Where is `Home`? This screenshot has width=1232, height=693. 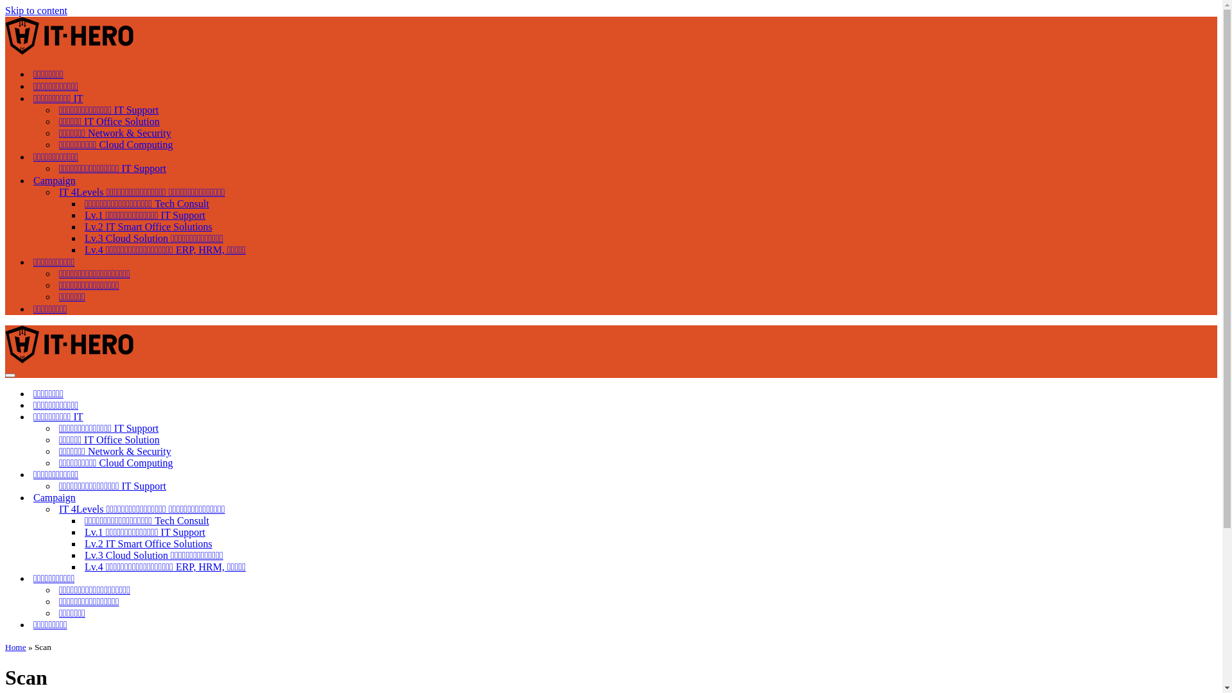 Home is located at coordinates (15, 647).